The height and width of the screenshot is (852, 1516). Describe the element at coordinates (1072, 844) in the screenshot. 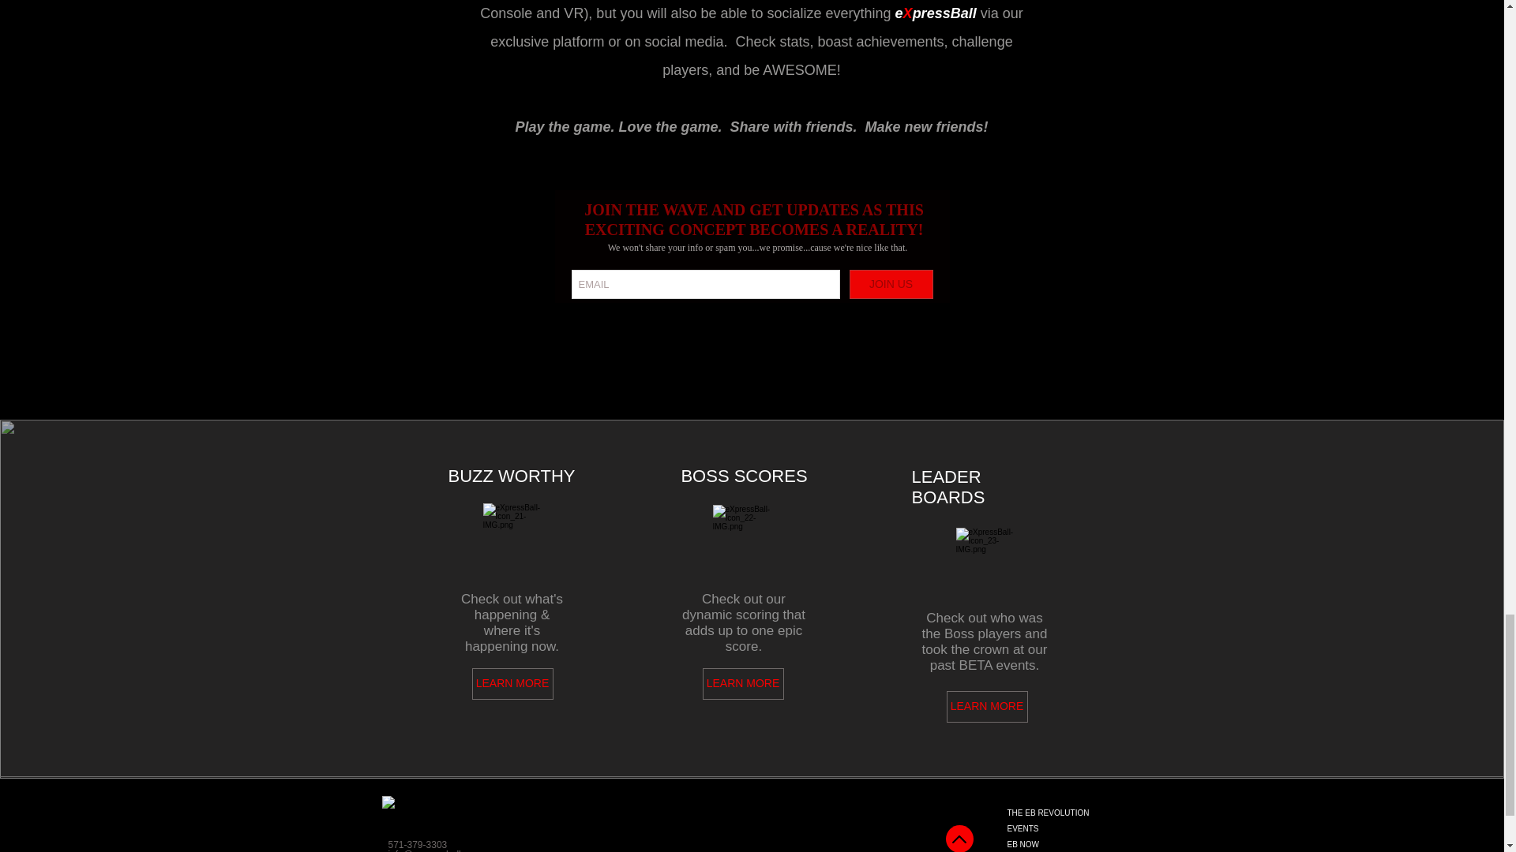

I see `EB NOW` at that location.